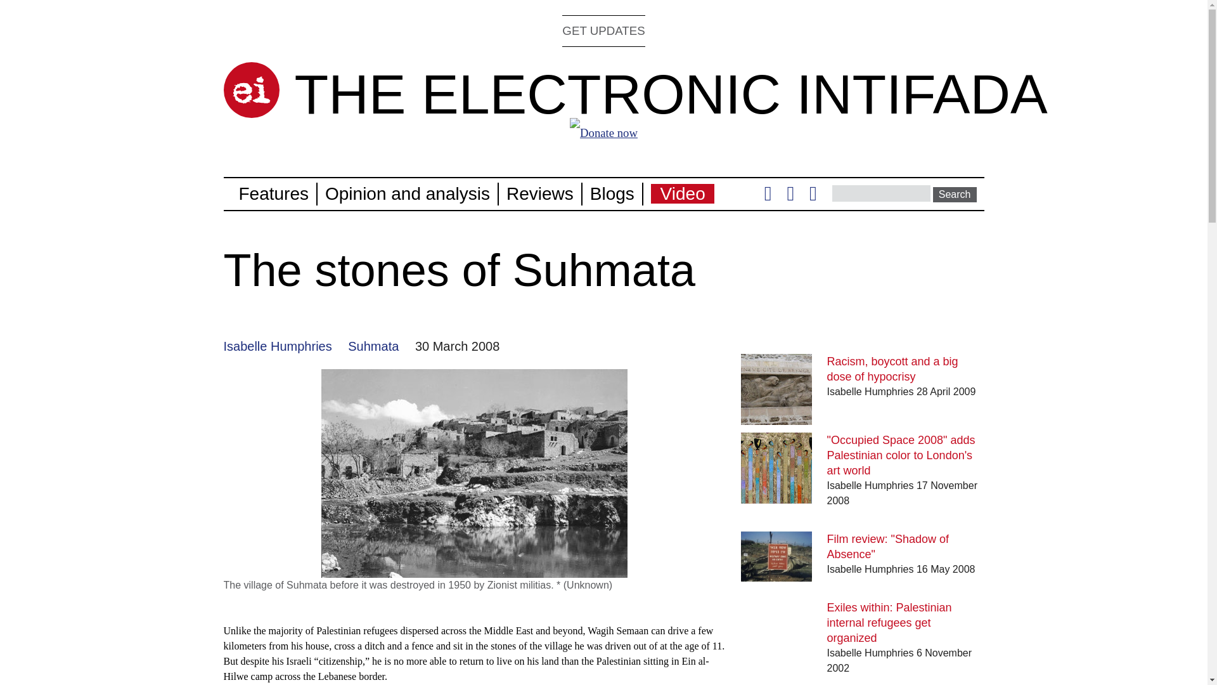 This screenshot has width=1217, height=685. I want to click on Video, so click(683, 193).